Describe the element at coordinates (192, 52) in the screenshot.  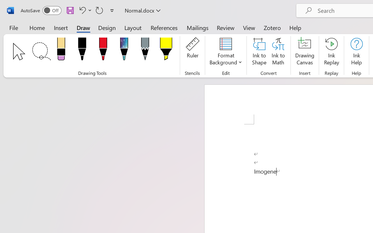
I see `Ruler` at that location.